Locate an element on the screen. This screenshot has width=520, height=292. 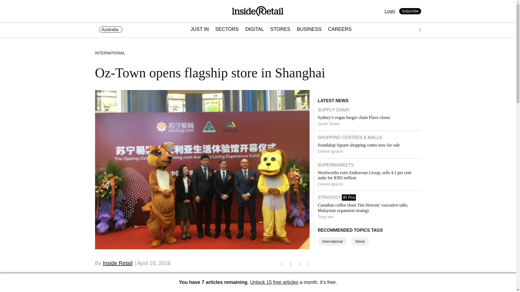
Subscribe is located at coordinates (410, 11).